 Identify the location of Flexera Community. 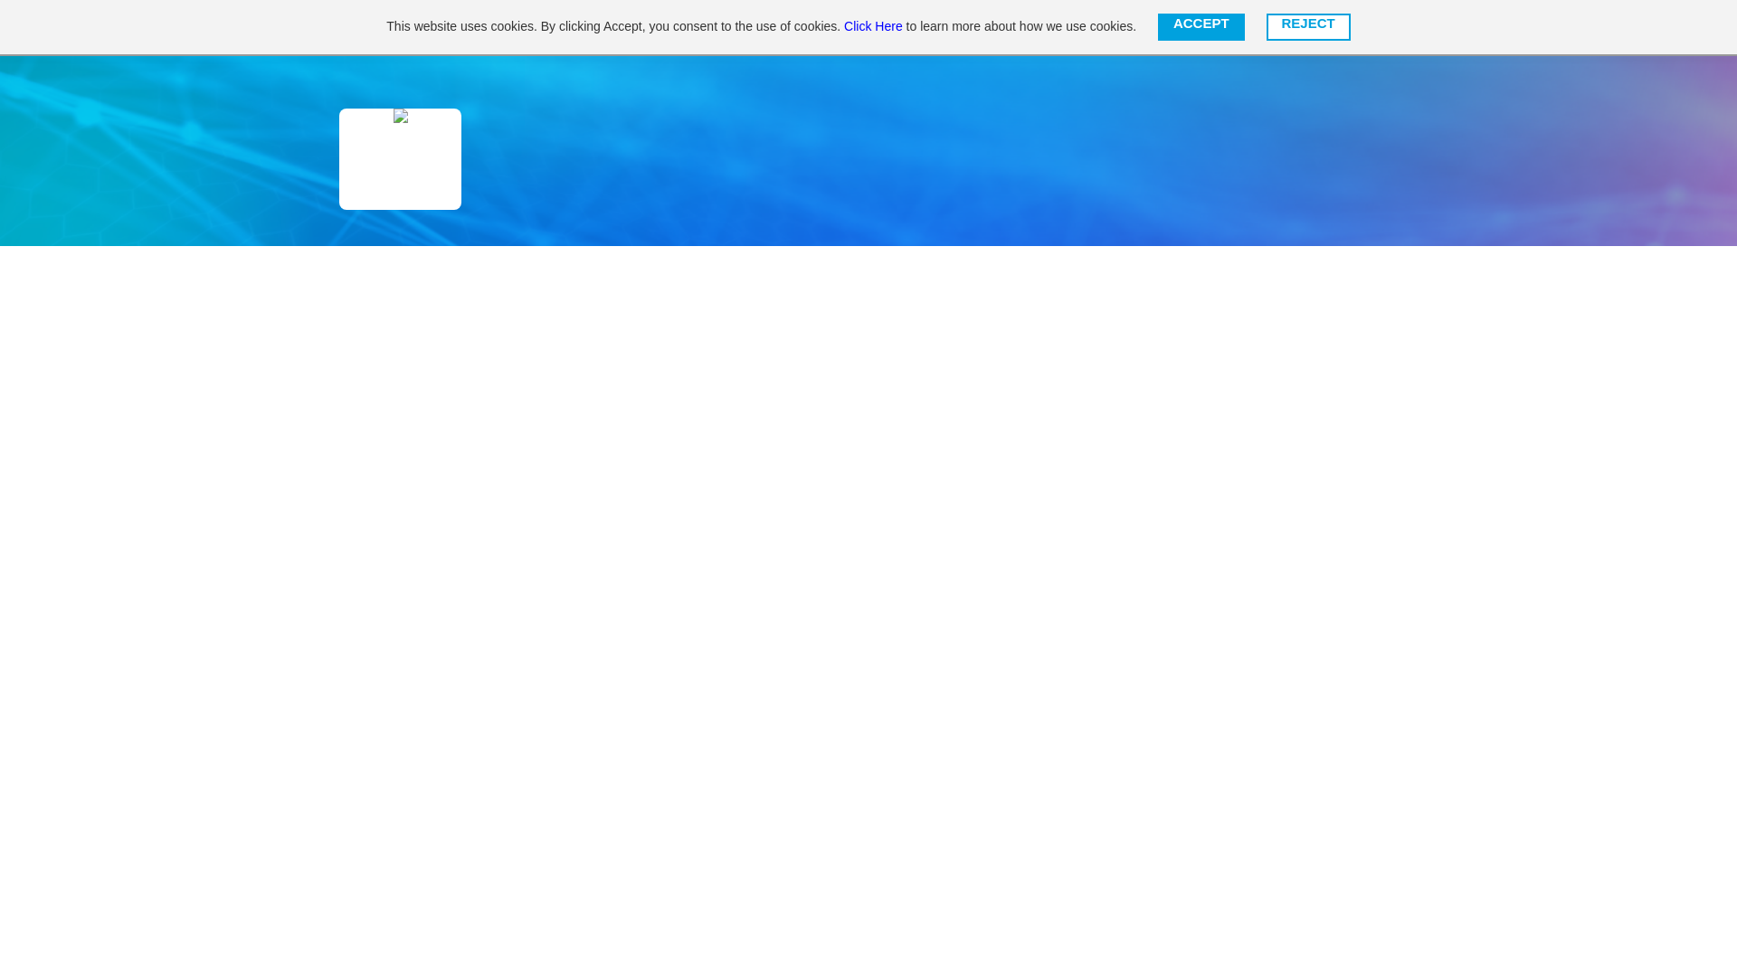
(445, 27).